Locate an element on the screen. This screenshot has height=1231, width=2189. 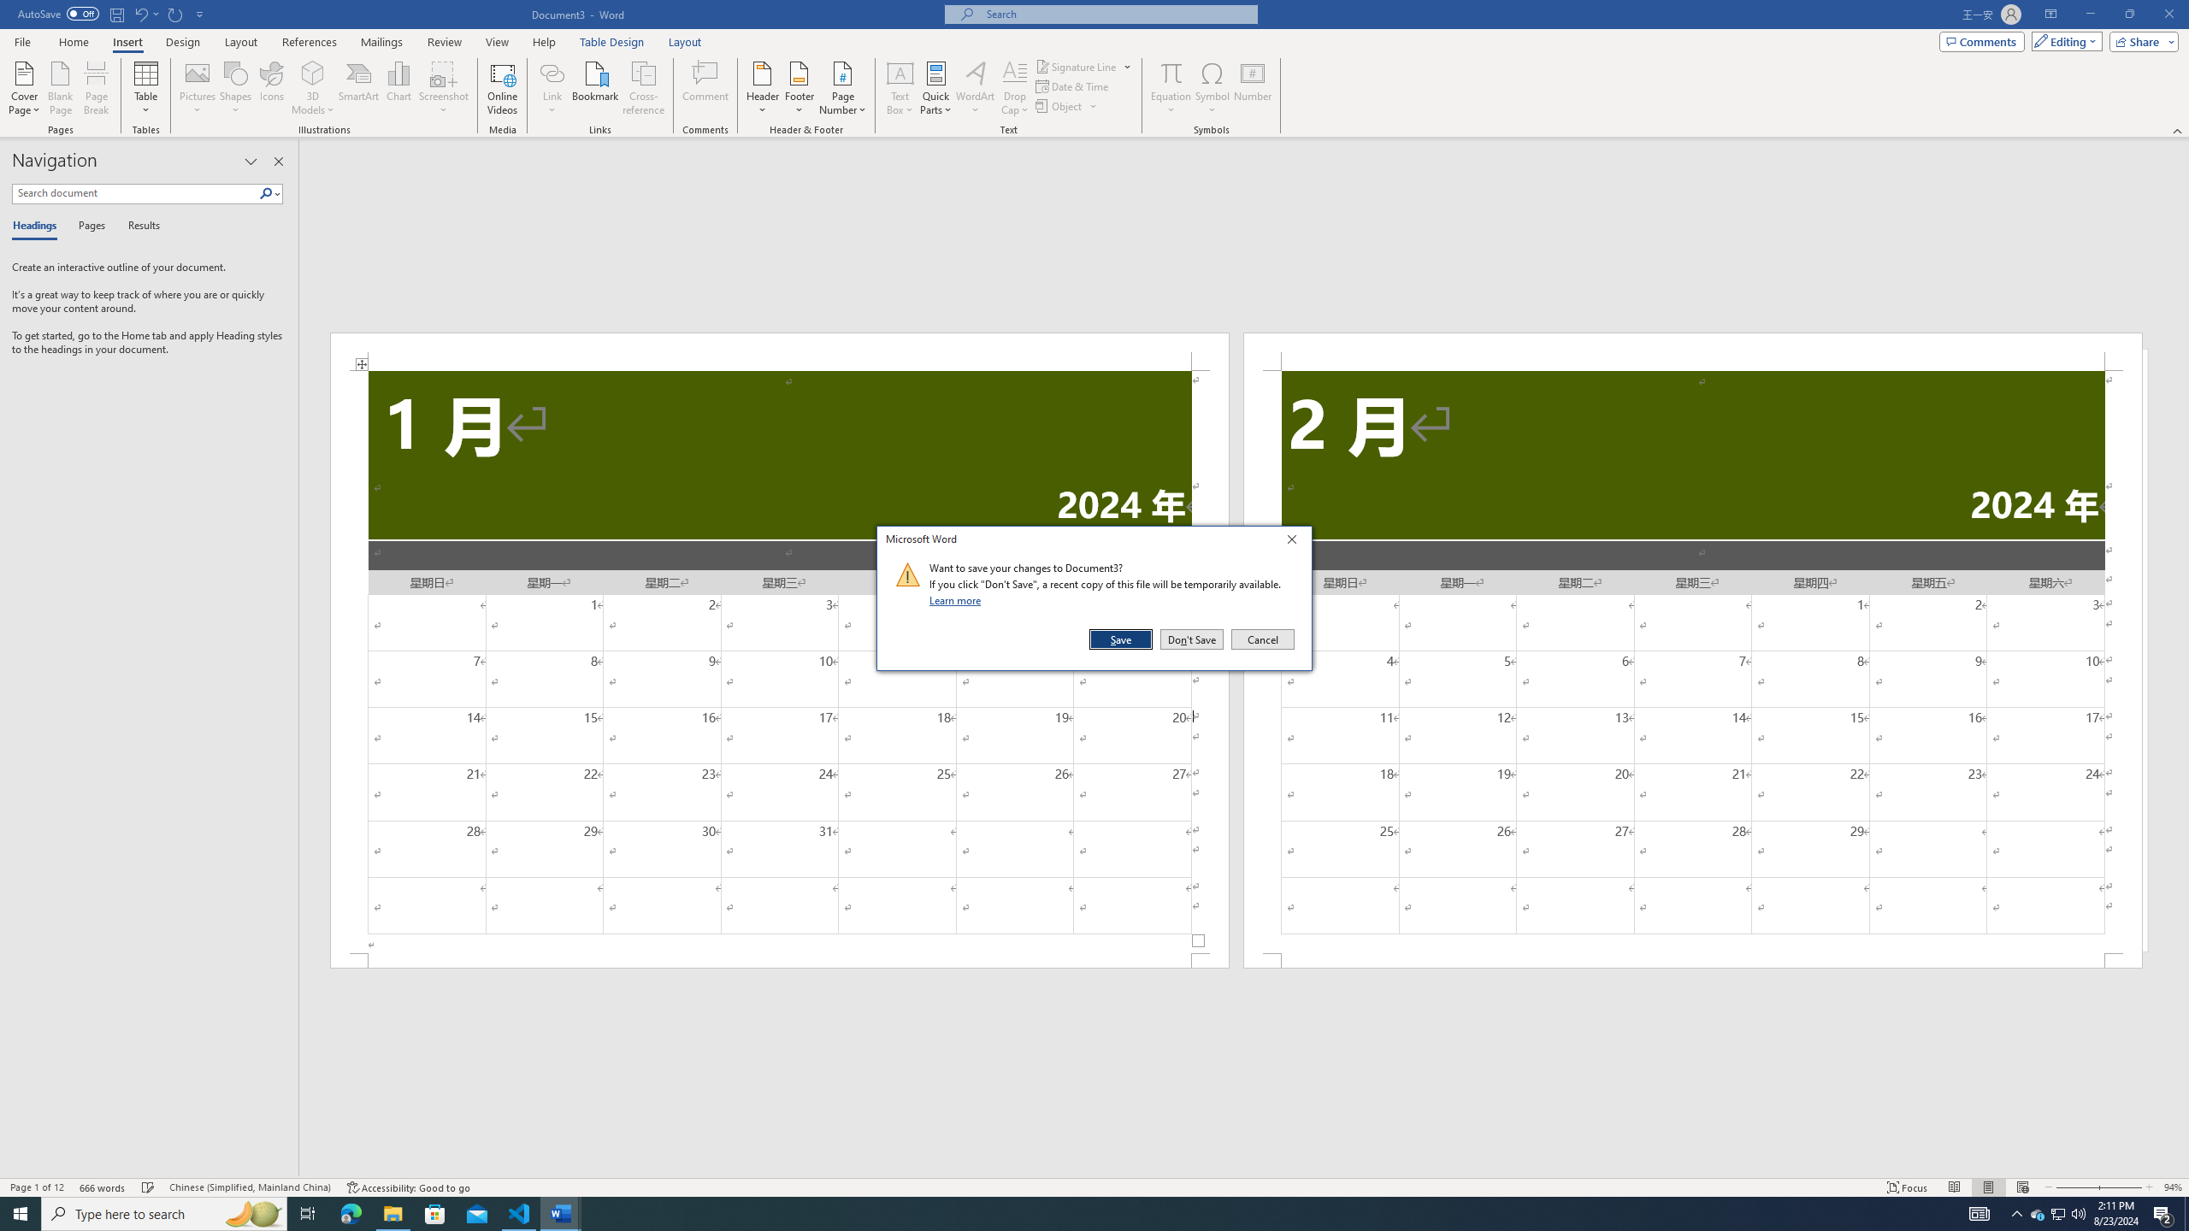
Restore Down is located at coordinates (2129, 15).